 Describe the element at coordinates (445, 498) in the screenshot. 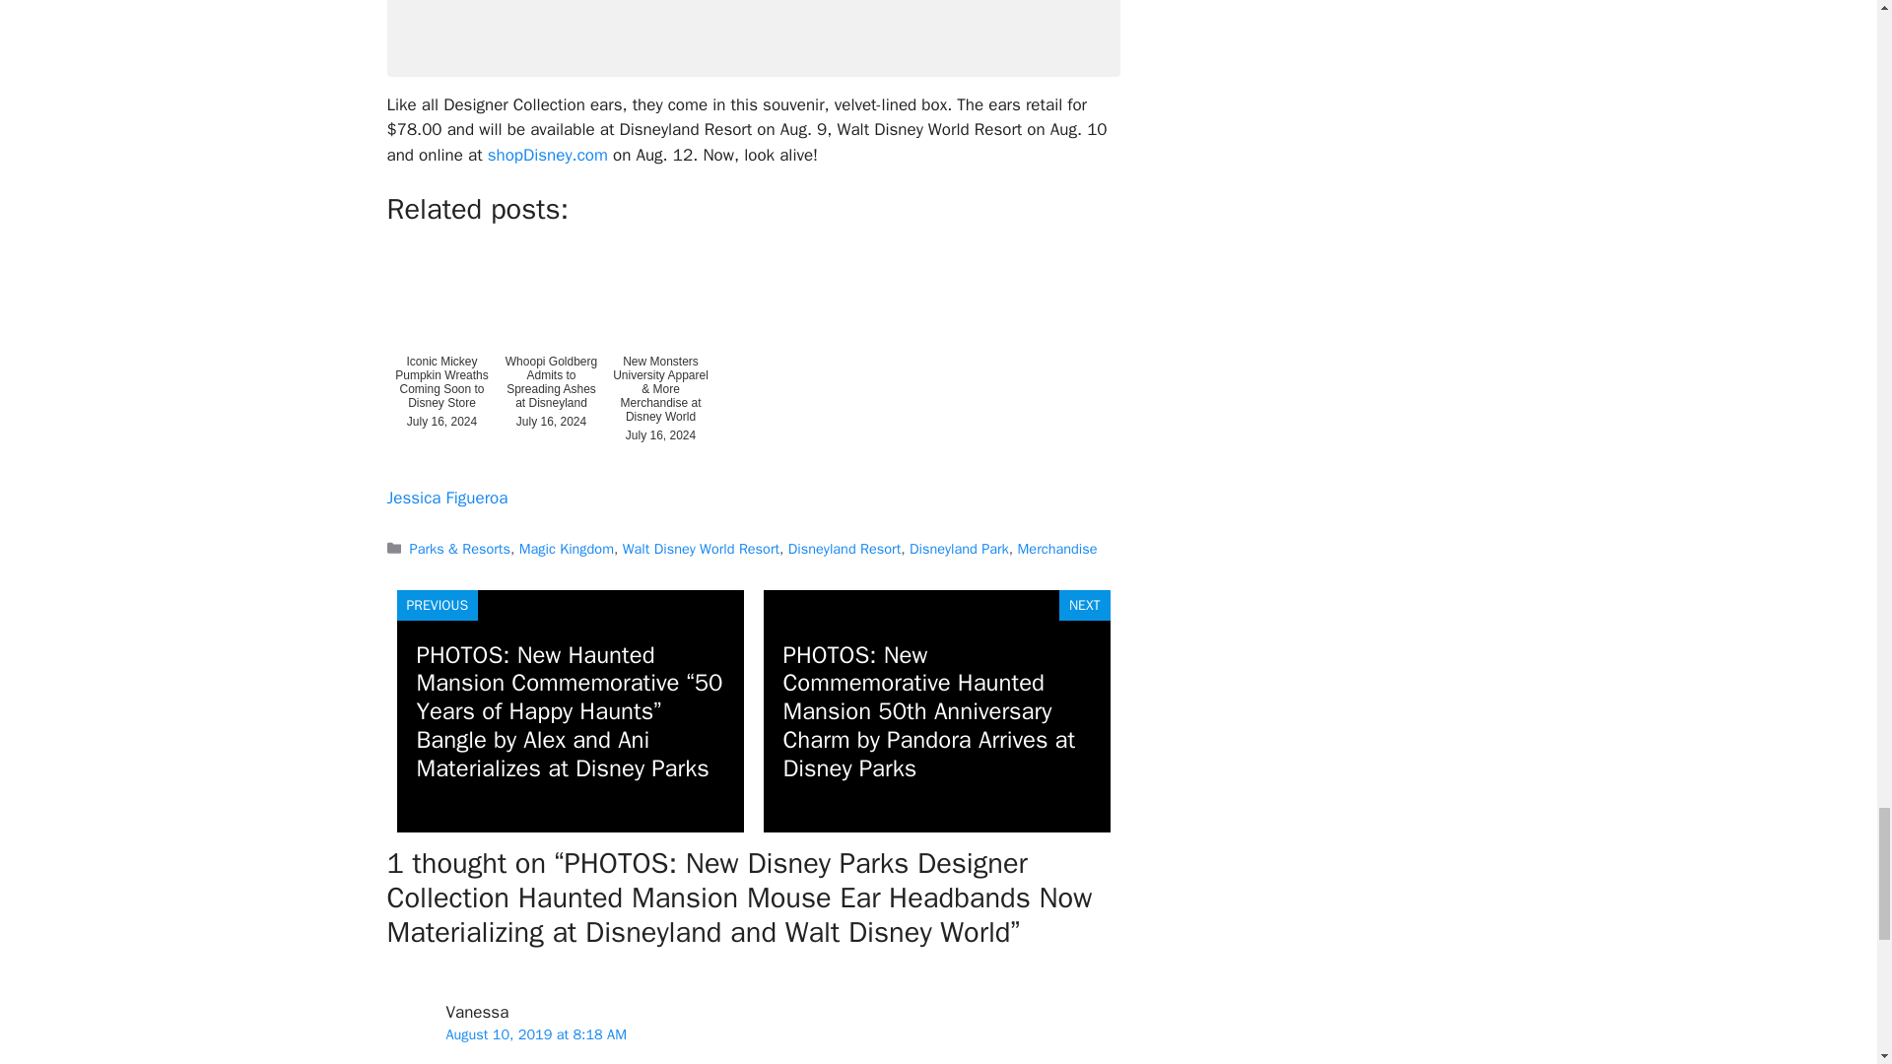

I see `Jessica Figueroa` at that location.